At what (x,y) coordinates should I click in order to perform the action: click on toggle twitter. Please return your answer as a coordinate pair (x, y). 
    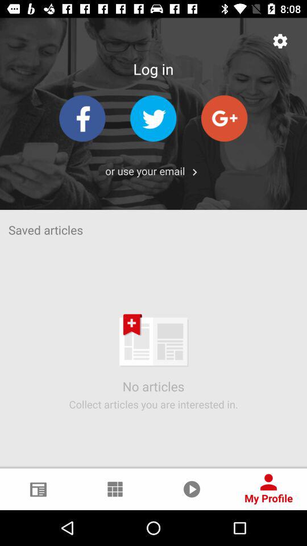
    Looking at the image, I should click on (153, 118).